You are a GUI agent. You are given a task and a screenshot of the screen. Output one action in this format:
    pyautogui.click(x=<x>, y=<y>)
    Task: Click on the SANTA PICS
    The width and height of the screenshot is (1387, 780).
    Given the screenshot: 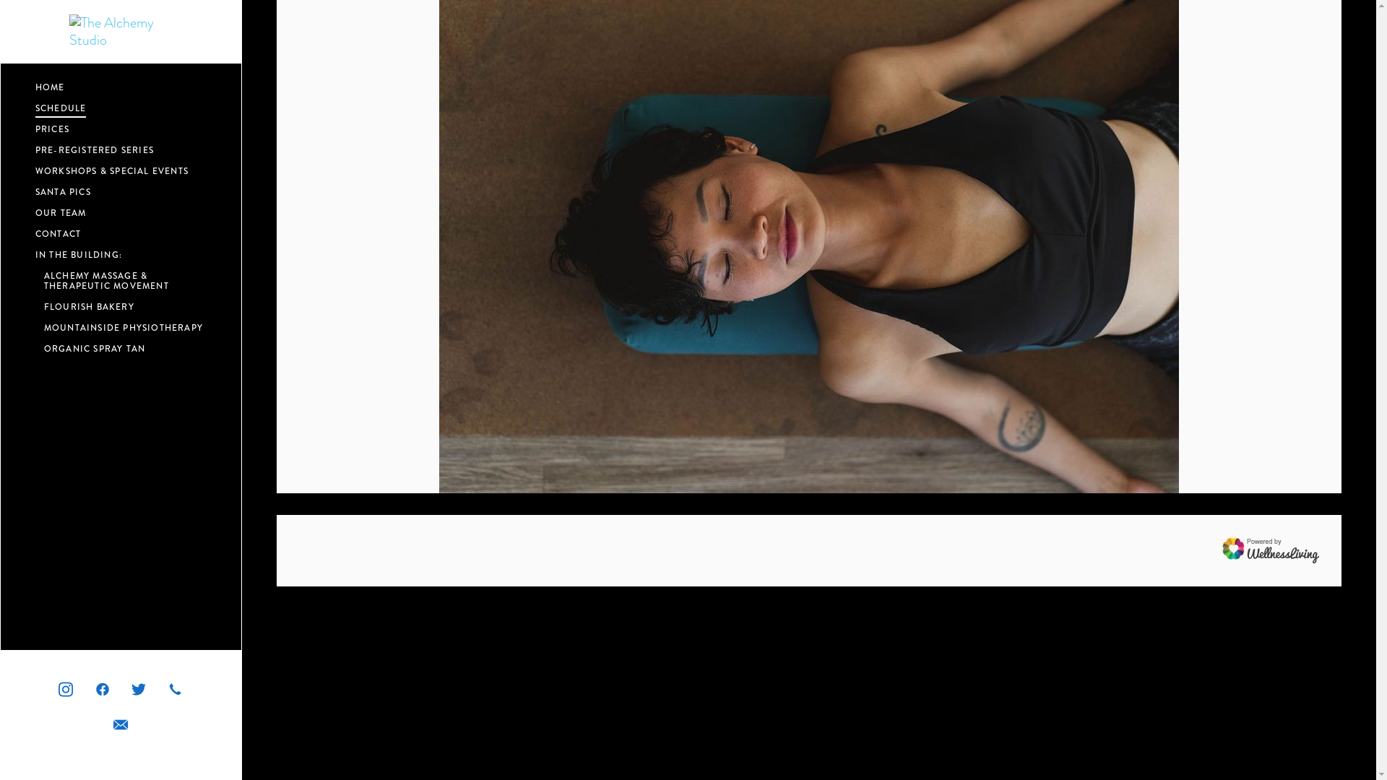 What is the action you would take?
    pyautogui.click(x=64, y=191)
    